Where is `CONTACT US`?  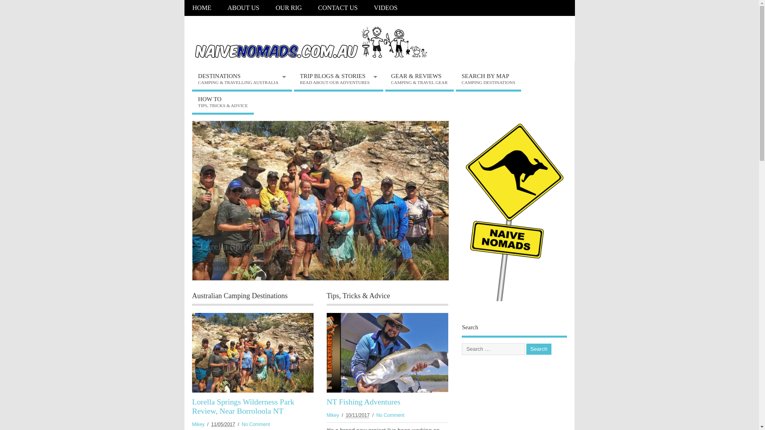
CONTACT US is located at coordinates (338, 8).